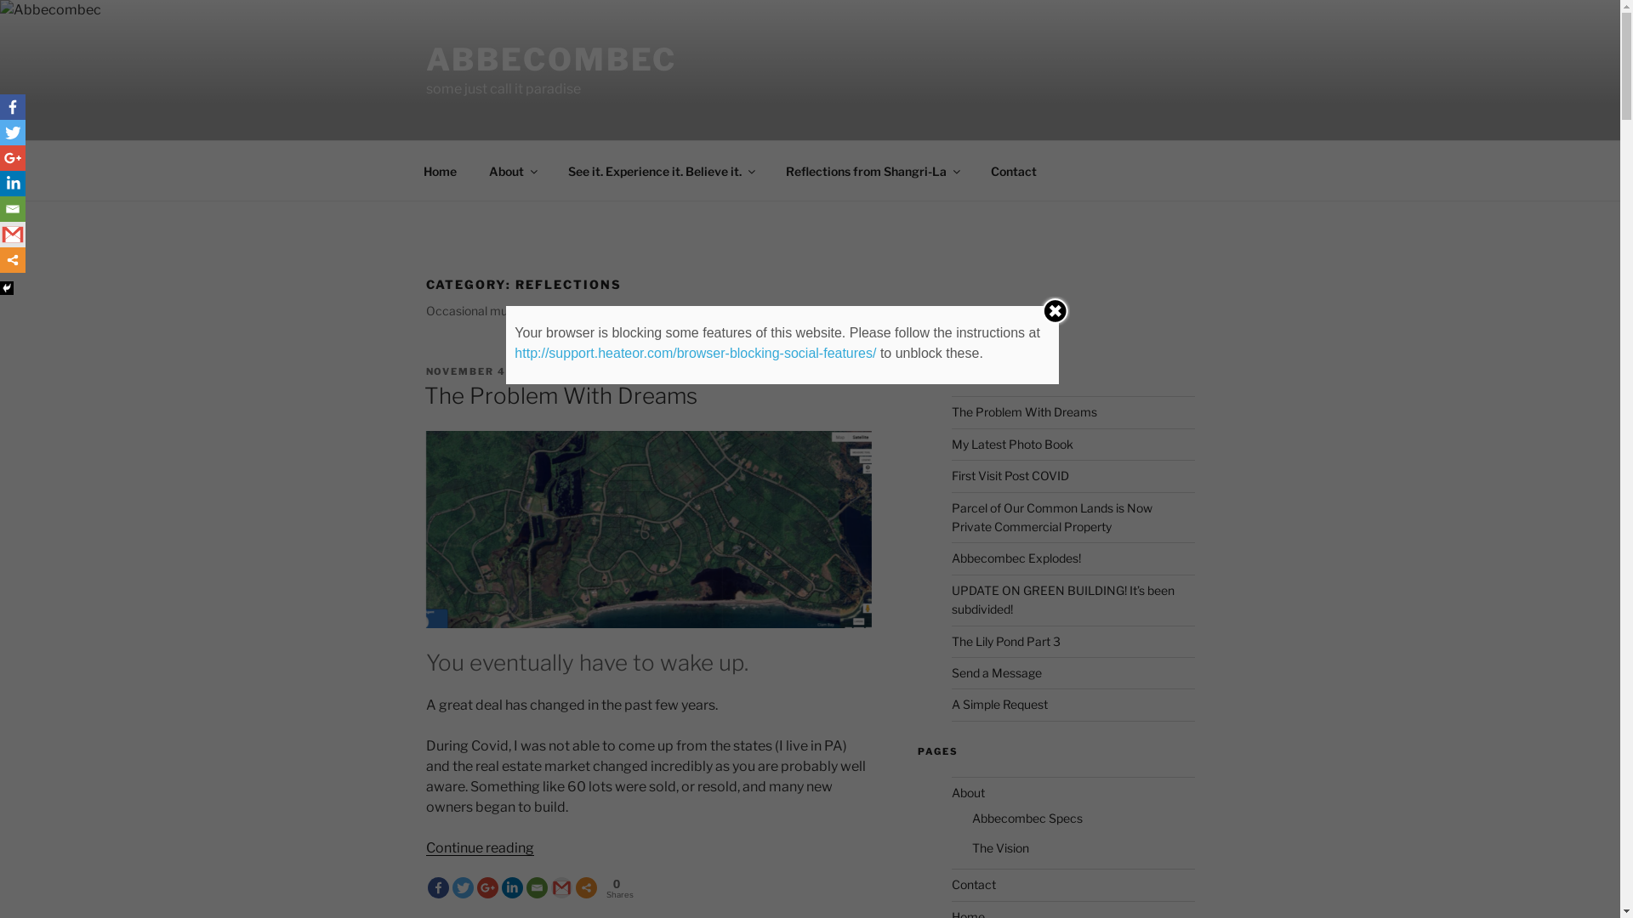 This screenshot has height=918, width=1633. Describe the element at coordinates (13, 158) in the screenshot. I see `Google plus` at that location.